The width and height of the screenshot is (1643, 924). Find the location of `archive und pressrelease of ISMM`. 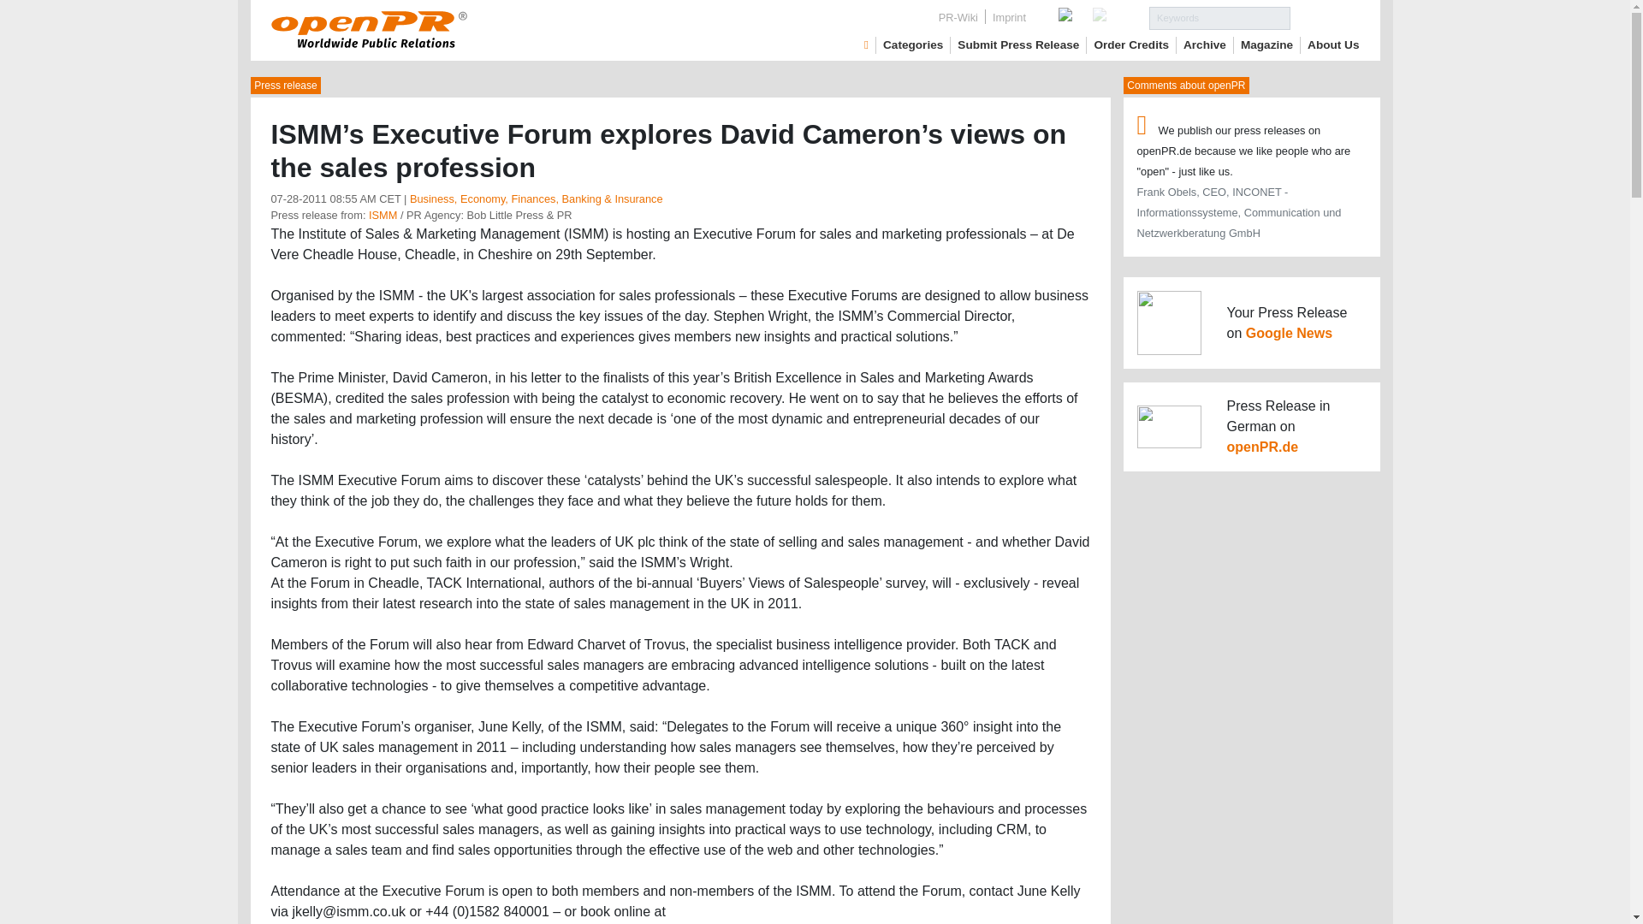

archive und pressrelease of ISMM is located at coordinates (383, 216).